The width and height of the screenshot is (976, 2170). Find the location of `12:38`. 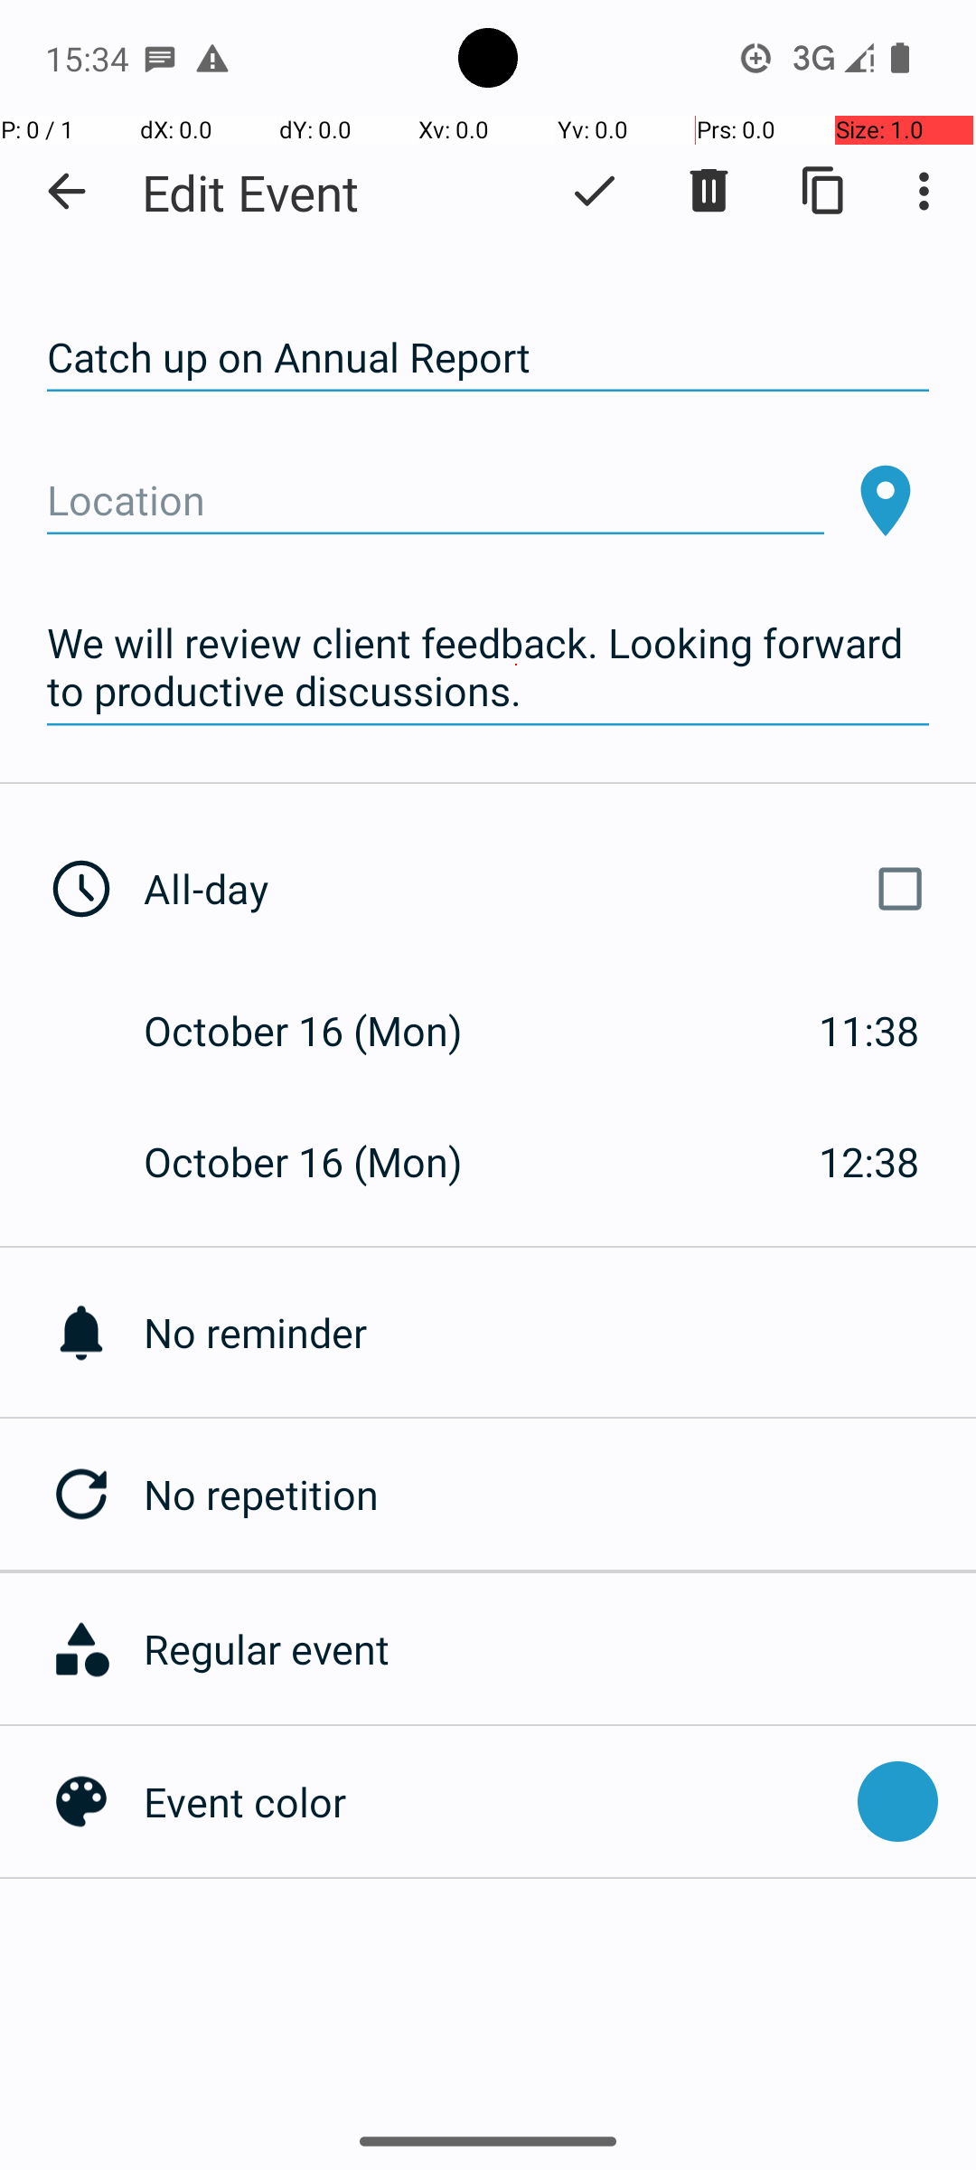

12:38 is located at coordinates (869, 1161).